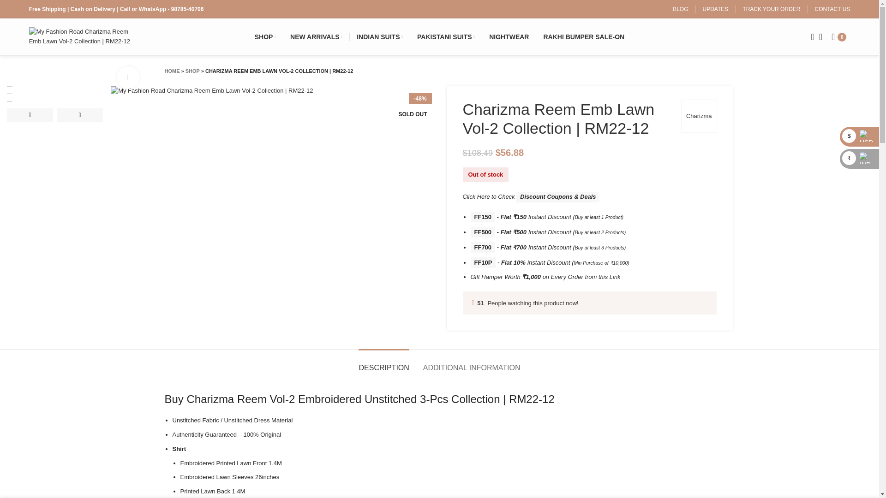 This screenshot has width=886, height=498. Describe the element at coordinates (809, 37) in the screenshot. I see `Search` at that location.